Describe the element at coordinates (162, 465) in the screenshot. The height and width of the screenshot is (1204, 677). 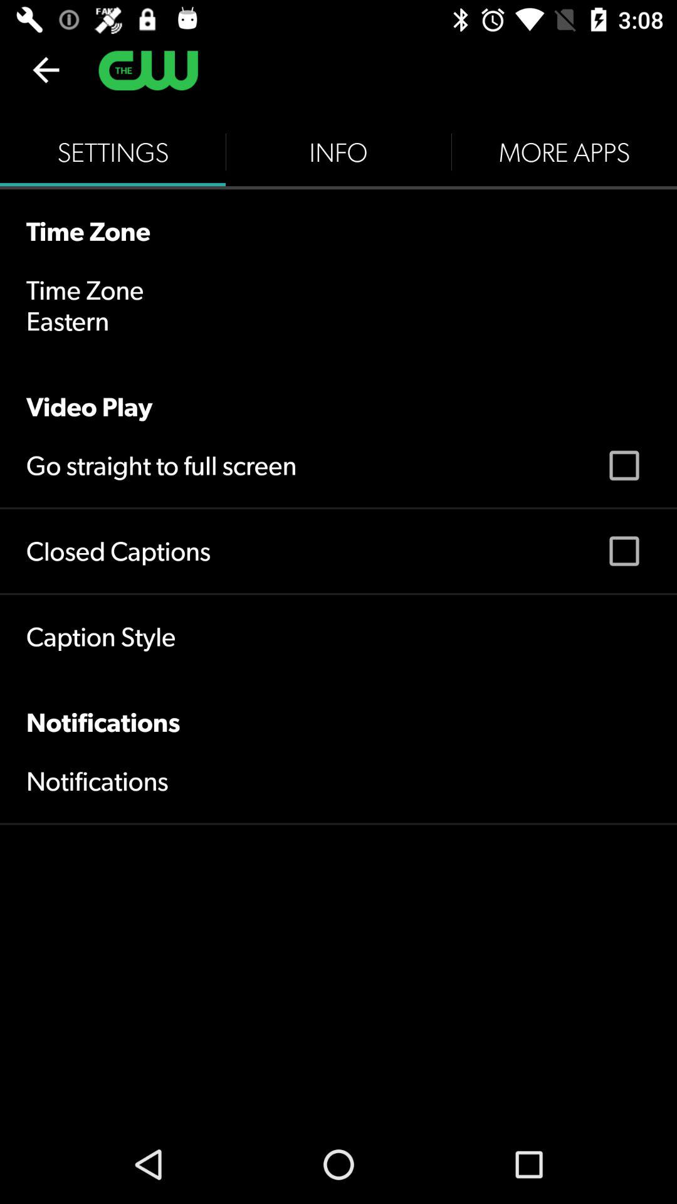
I see `click the go straight to item` at that location.